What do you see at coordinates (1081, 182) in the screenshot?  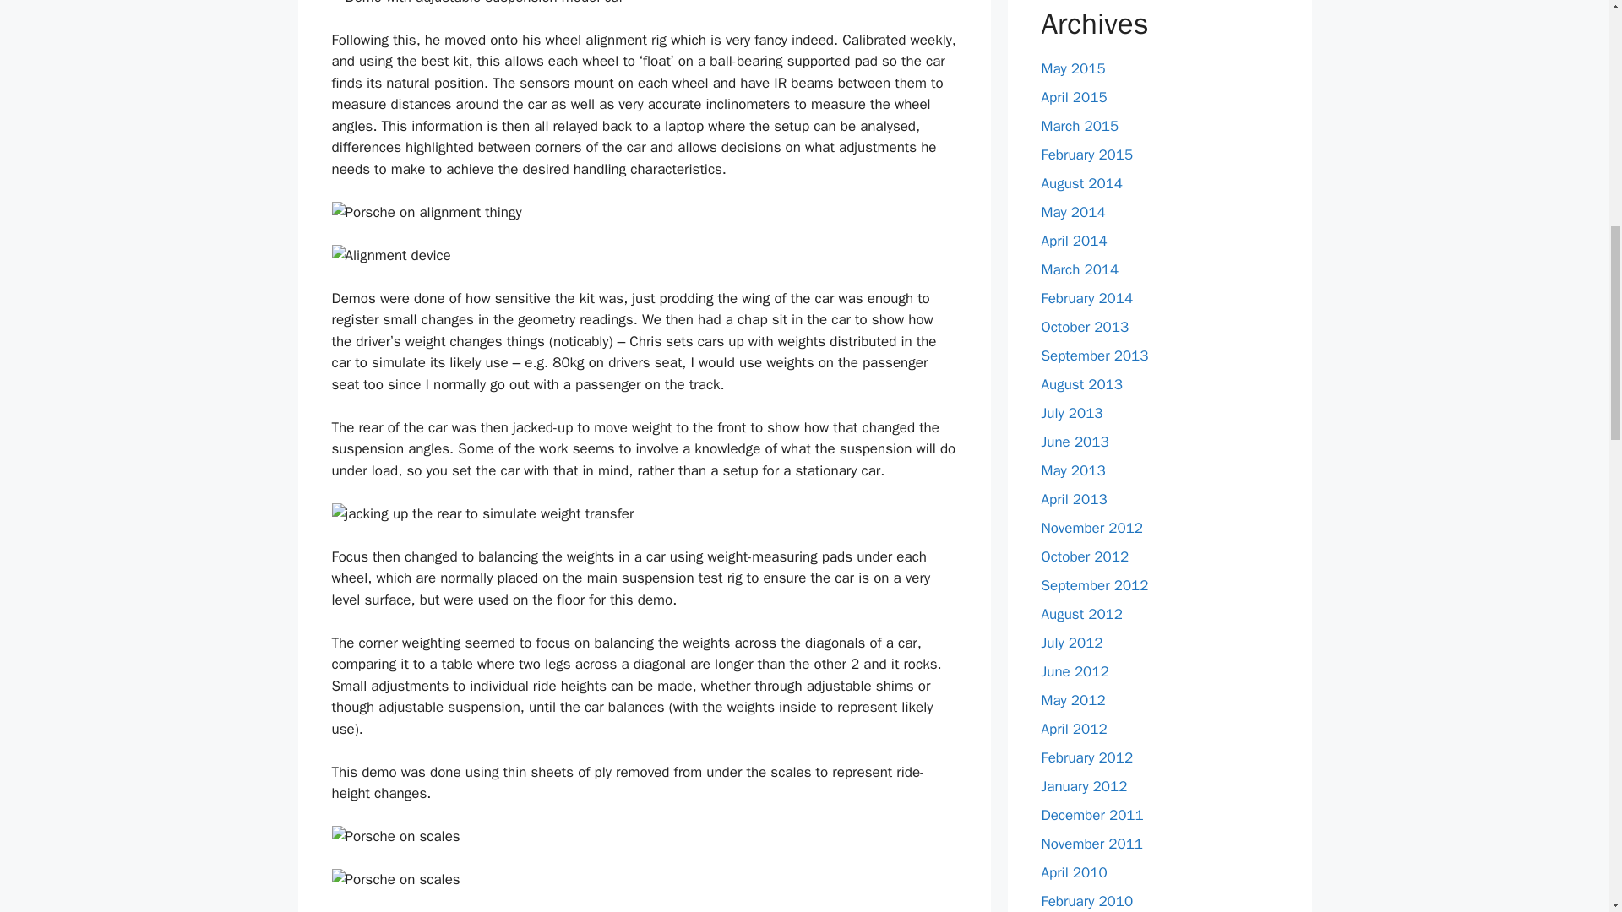 I see `August 2014` at bounding box center [1081, 182].